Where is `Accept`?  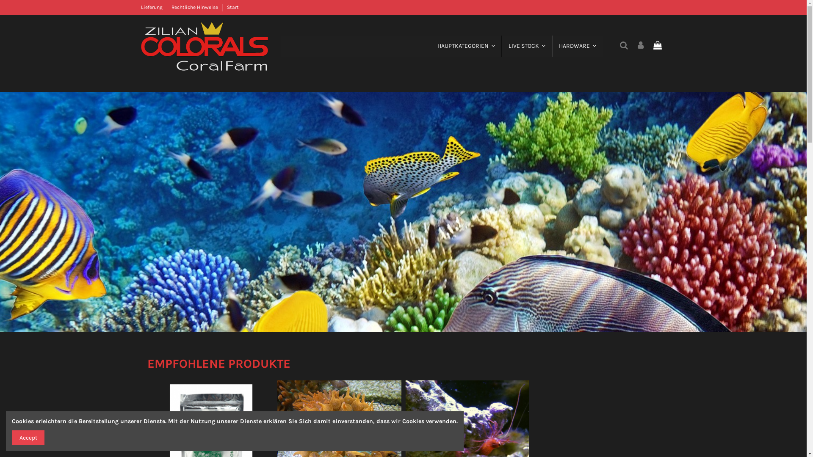
Accept is located at coordinates (28, 438).